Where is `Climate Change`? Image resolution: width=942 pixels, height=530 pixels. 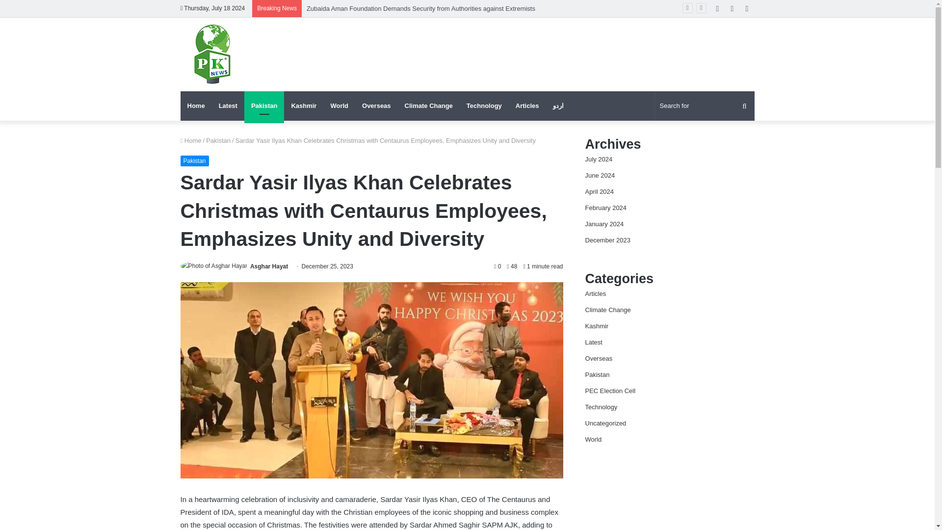 Climate Change is located at coordinates (428, 106).